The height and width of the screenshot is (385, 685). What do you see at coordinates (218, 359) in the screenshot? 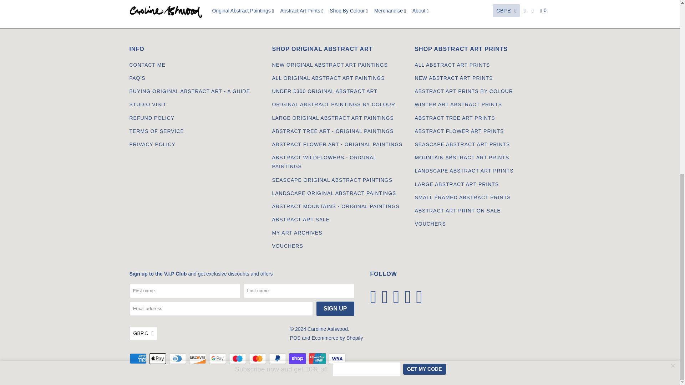
I see `Google Pay` at bounding box center [218, 359].